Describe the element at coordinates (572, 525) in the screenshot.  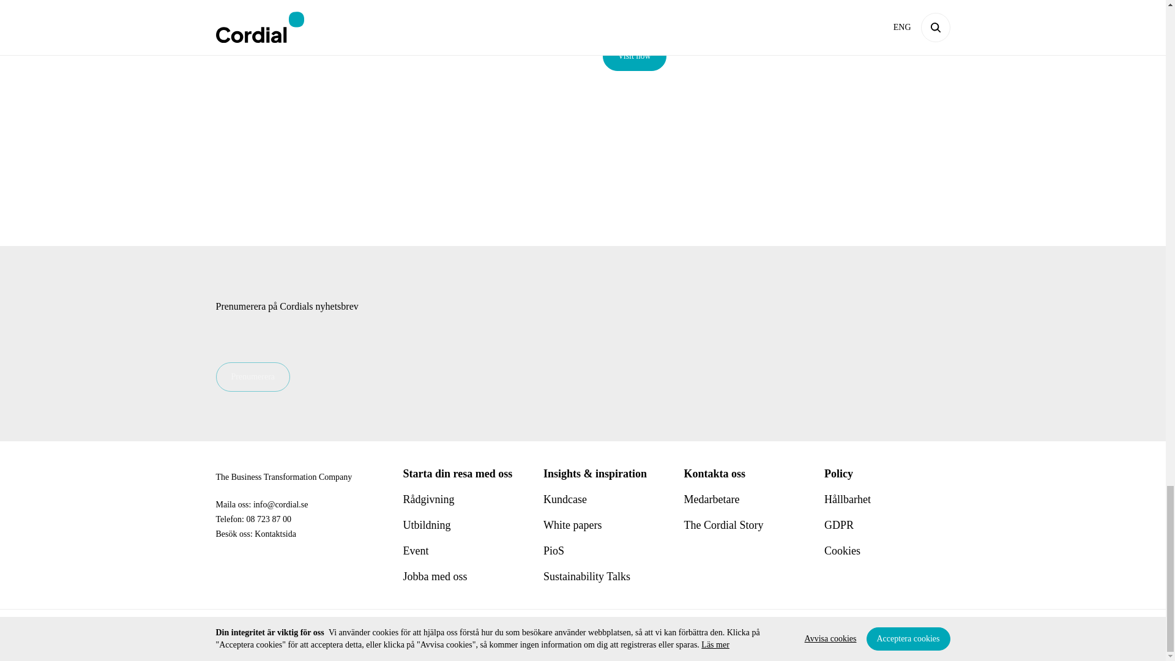
I see `White papers` at that location.